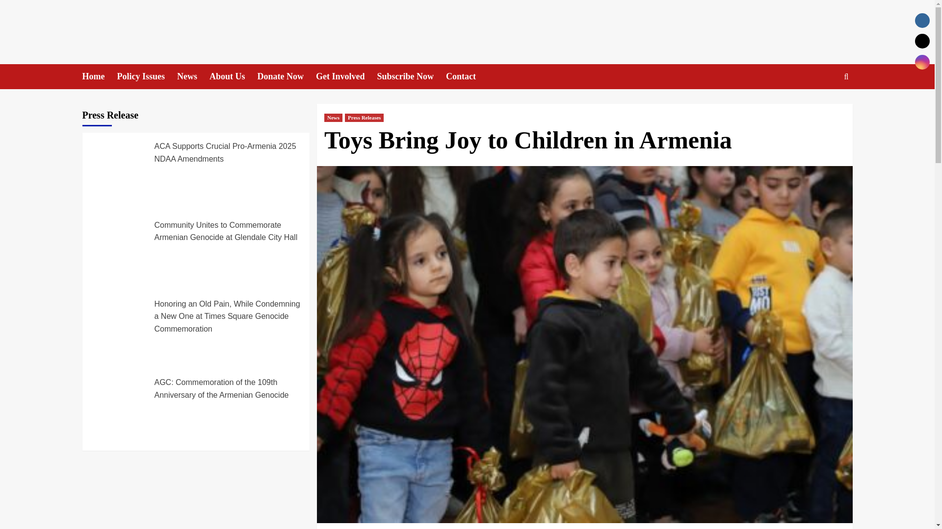  What do you see at coordinates (823, 107) in the screenshot?
I see `Search` at bounding box center [823, 107].